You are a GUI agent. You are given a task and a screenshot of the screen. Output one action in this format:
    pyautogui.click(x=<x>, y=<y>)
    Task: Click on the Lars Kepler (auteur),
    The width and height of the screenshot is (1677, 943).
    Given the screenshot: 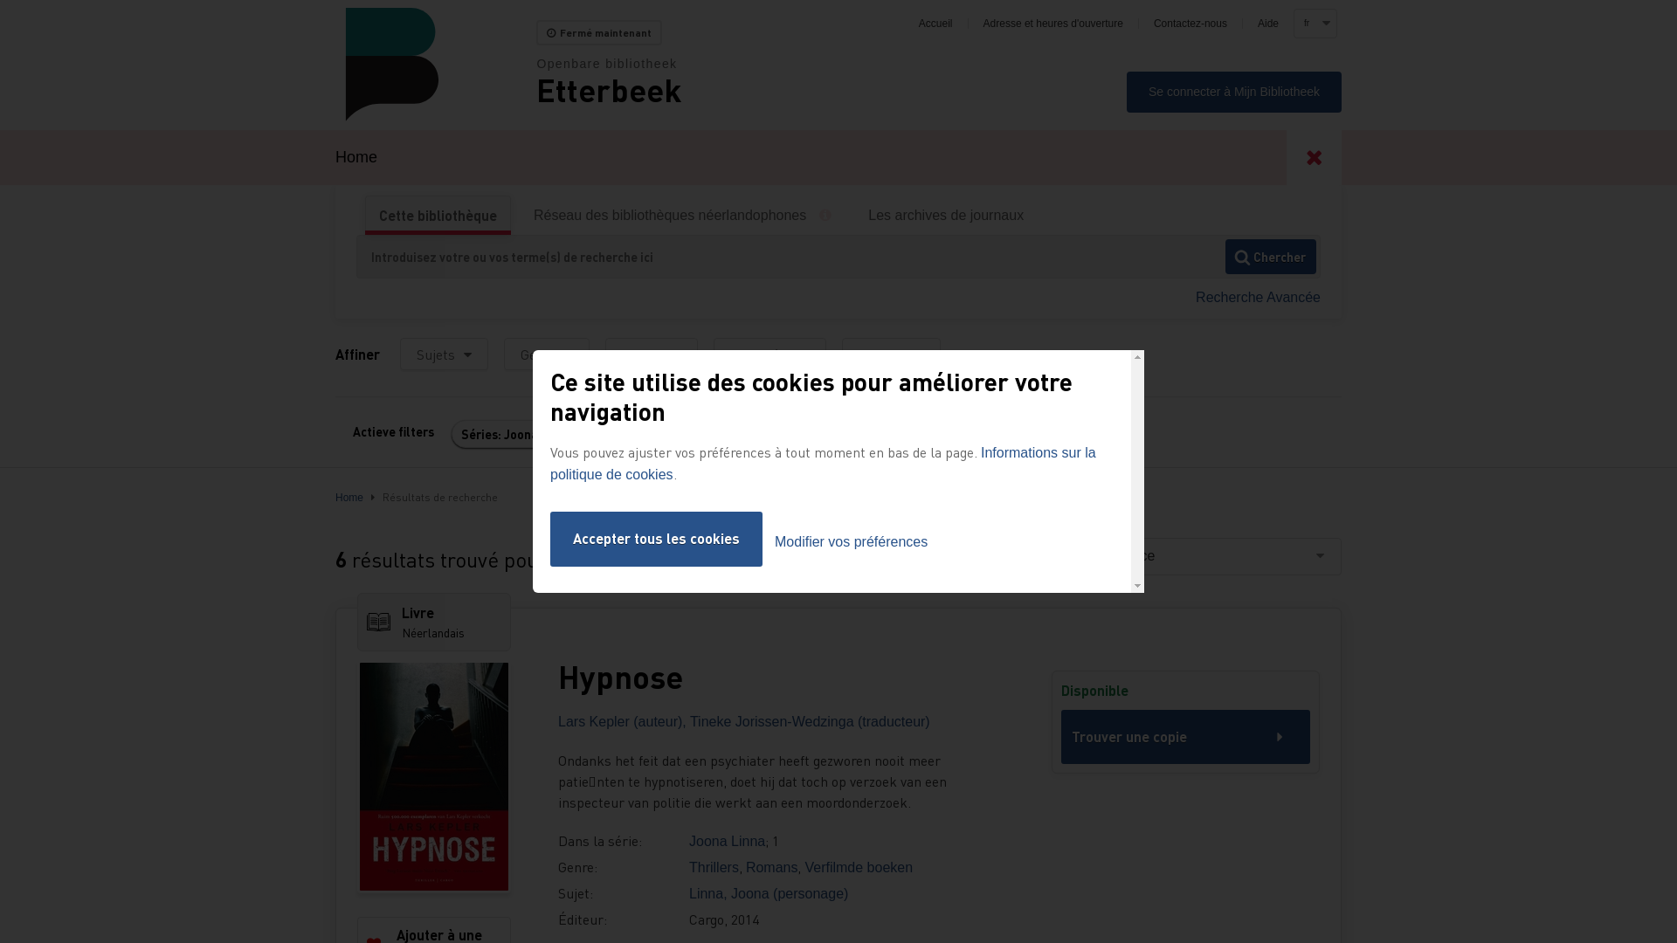 What is the action you would take?
    pyautogui.click(x=624, y=721)
    